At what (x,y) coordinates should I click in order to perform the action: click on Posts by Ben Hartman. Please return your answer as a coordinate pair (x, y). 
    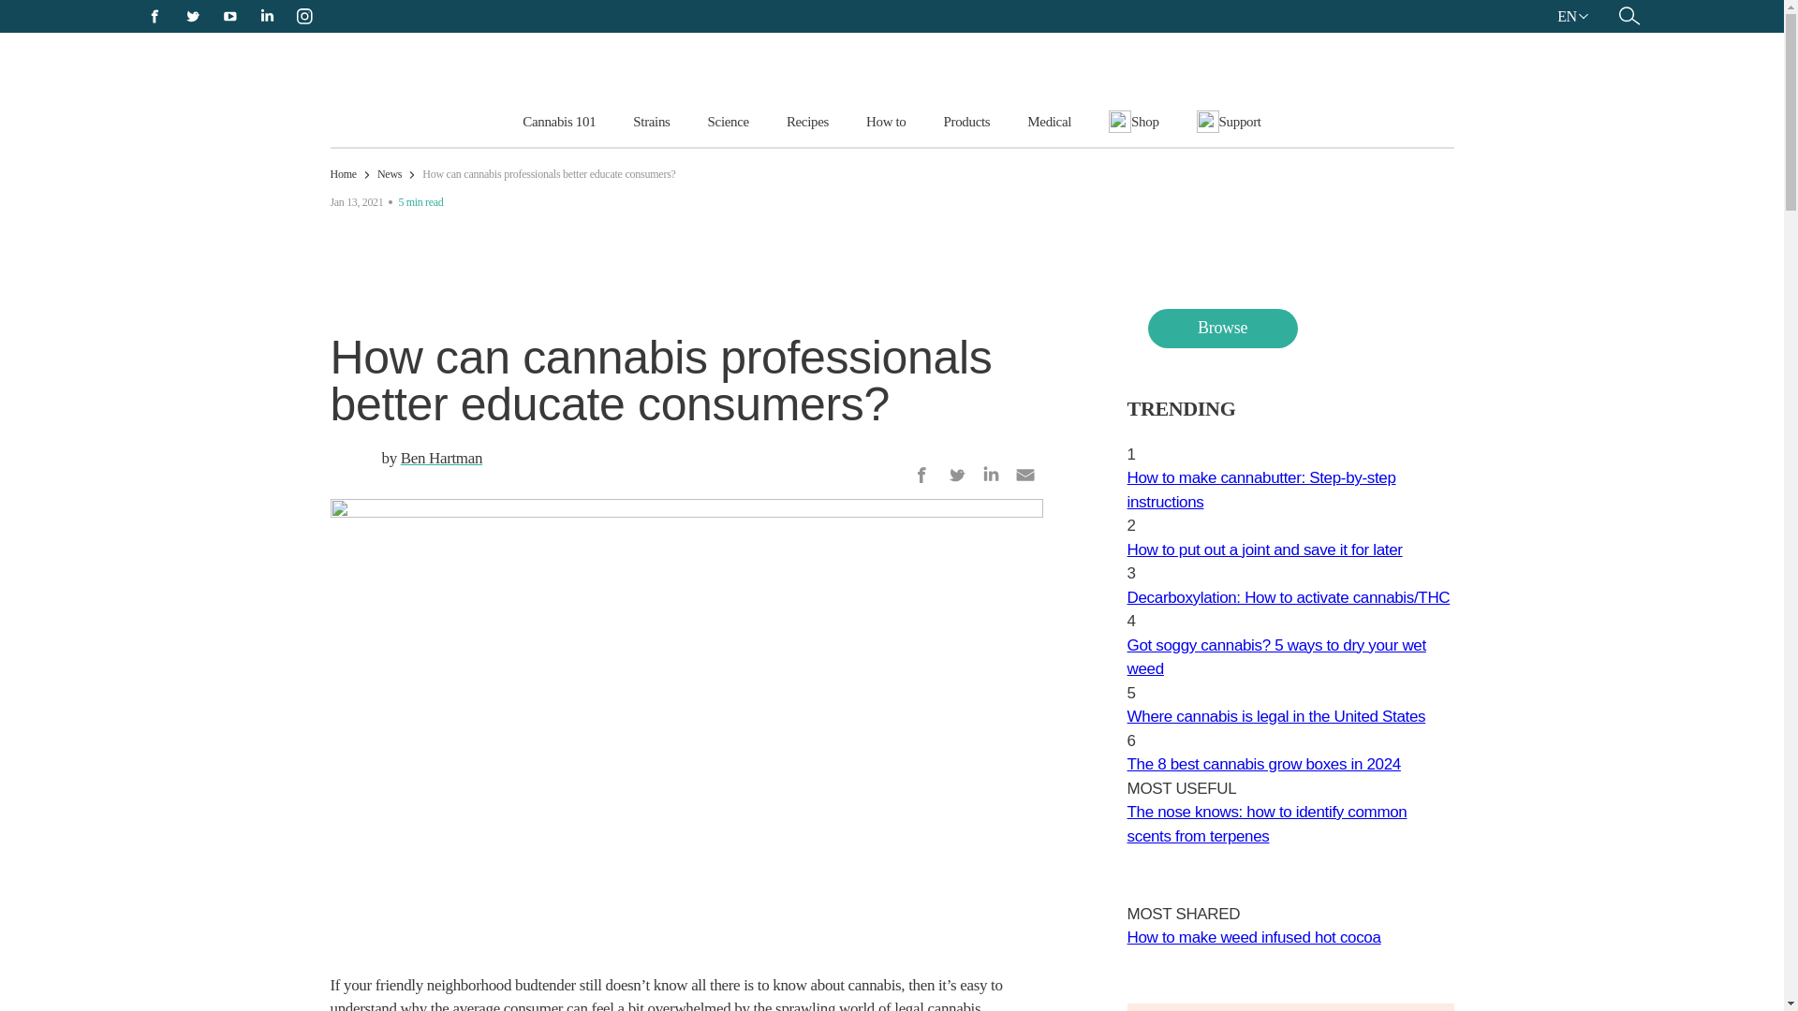
    Looking at the image, I should click on (441, 457).